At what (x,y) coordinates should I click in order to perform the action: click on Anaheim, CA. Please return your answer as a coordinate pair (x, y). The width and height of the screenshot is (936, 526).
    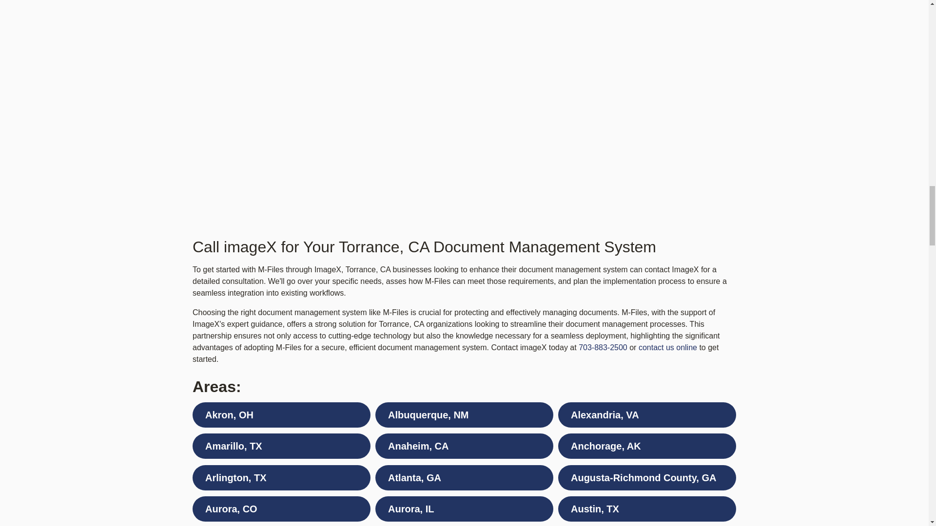
    Looking at the image, I should click on (464, 446).